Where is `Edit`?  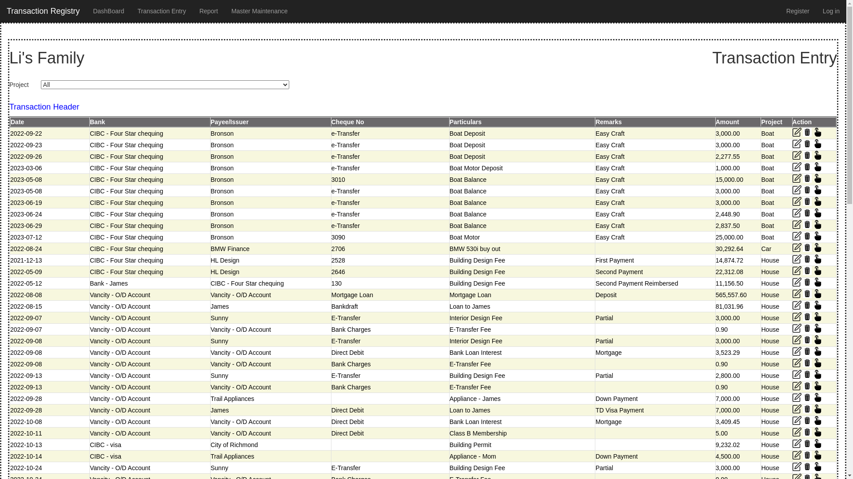
Edit is located at coordinates (797, 374).